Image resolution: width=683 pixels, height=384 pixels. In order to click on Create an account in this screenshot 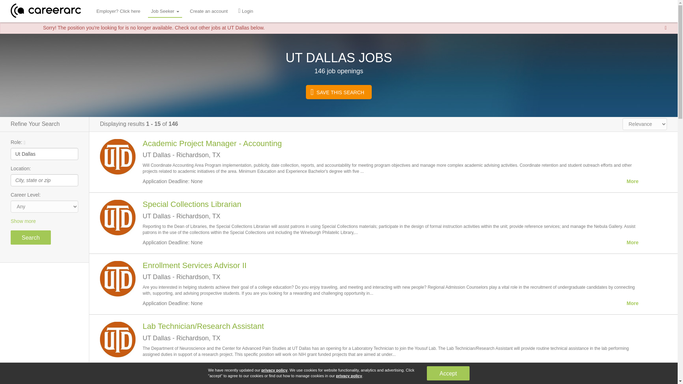, I will do `click(209, 11)`.